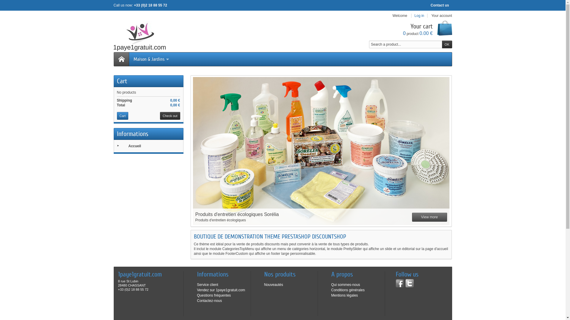 The image size is (570, 320). Describe the element at coordinates (122, 81) in the screenshot. I see `Cart` at that location.